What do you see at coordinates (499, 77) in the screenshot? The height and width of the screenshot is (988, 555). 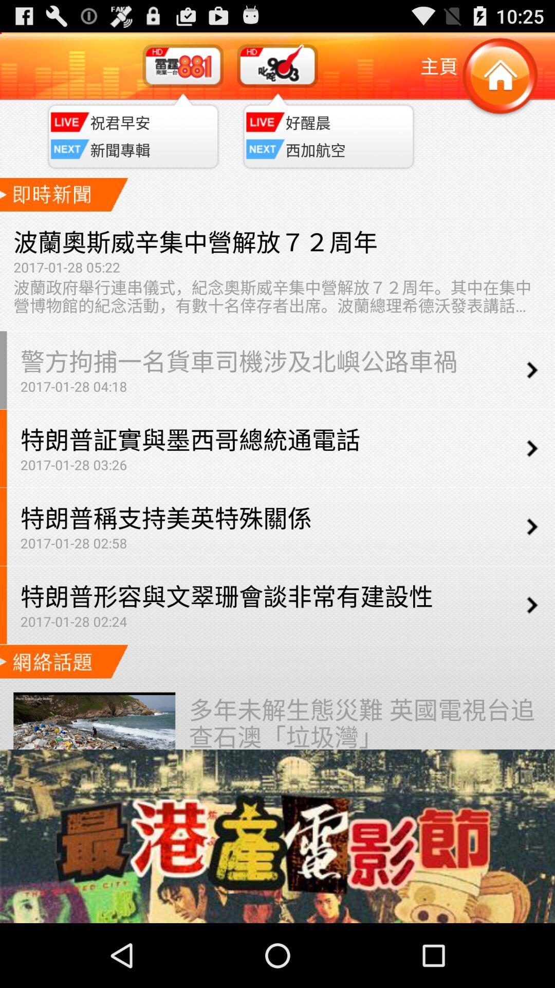 I see `home button` at bounding box center [499, 77].